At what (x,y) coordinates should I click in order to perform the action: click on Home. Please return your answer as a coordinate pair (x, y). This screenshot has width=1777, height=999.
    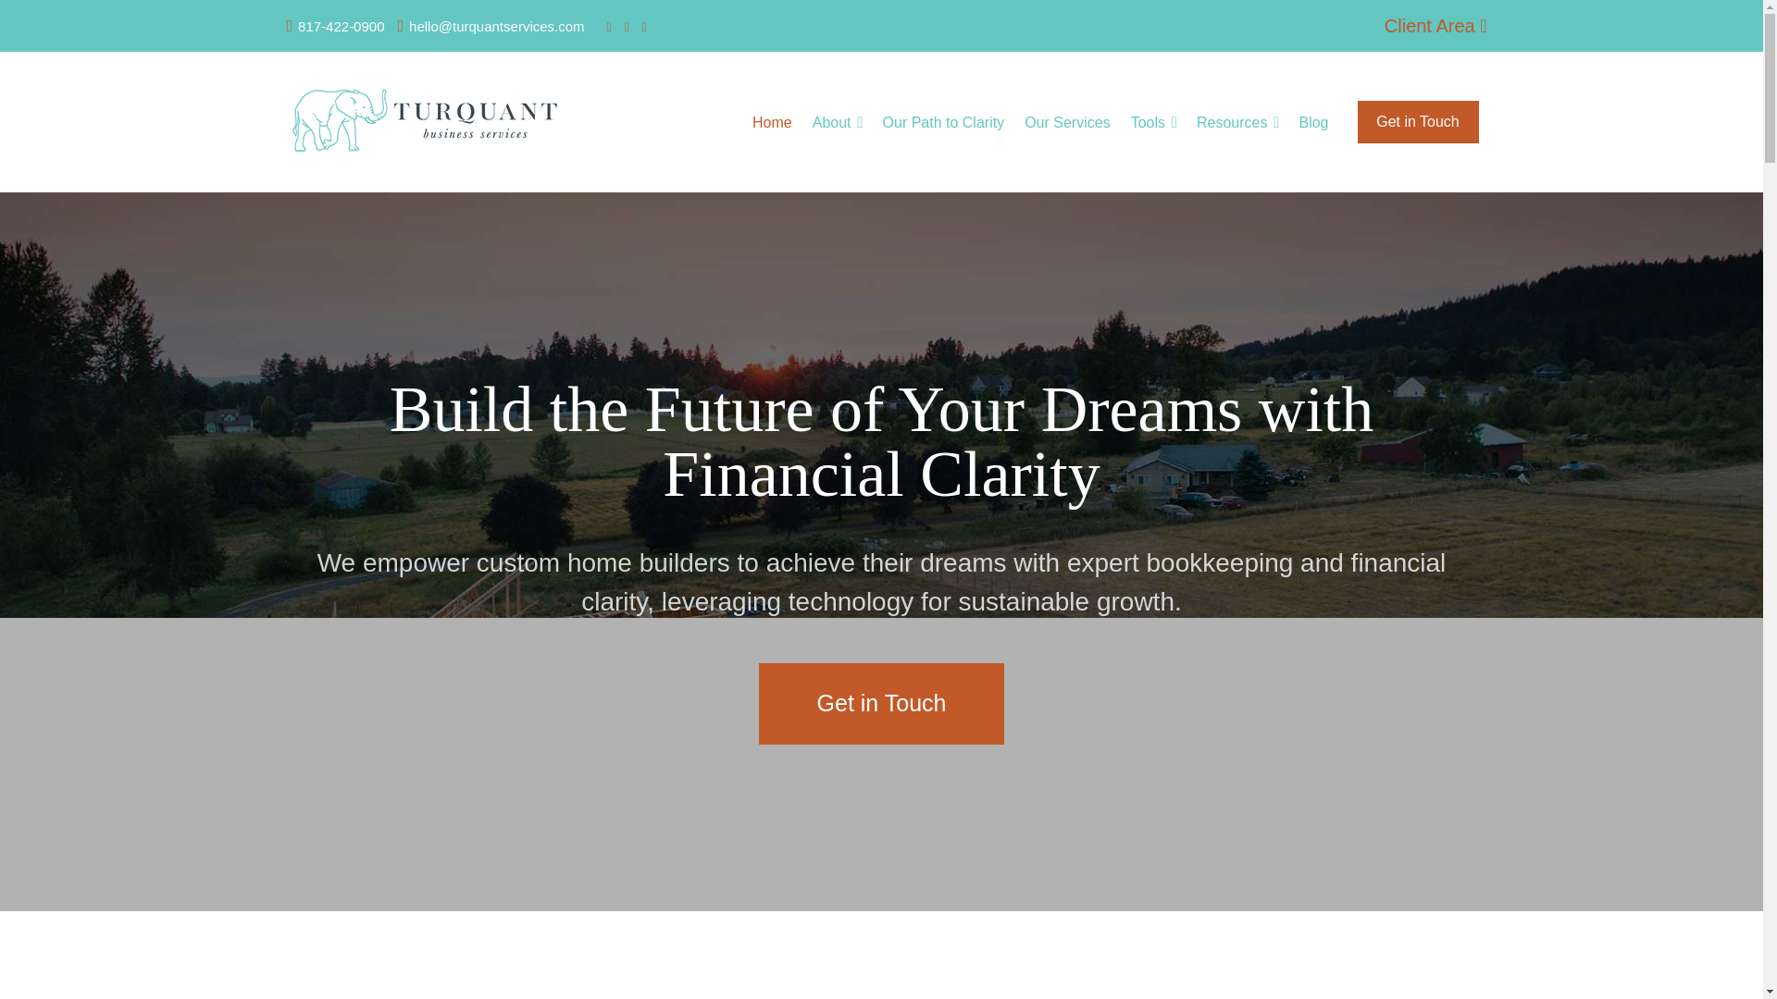
    Looking at the image, I should click on (772, 122).